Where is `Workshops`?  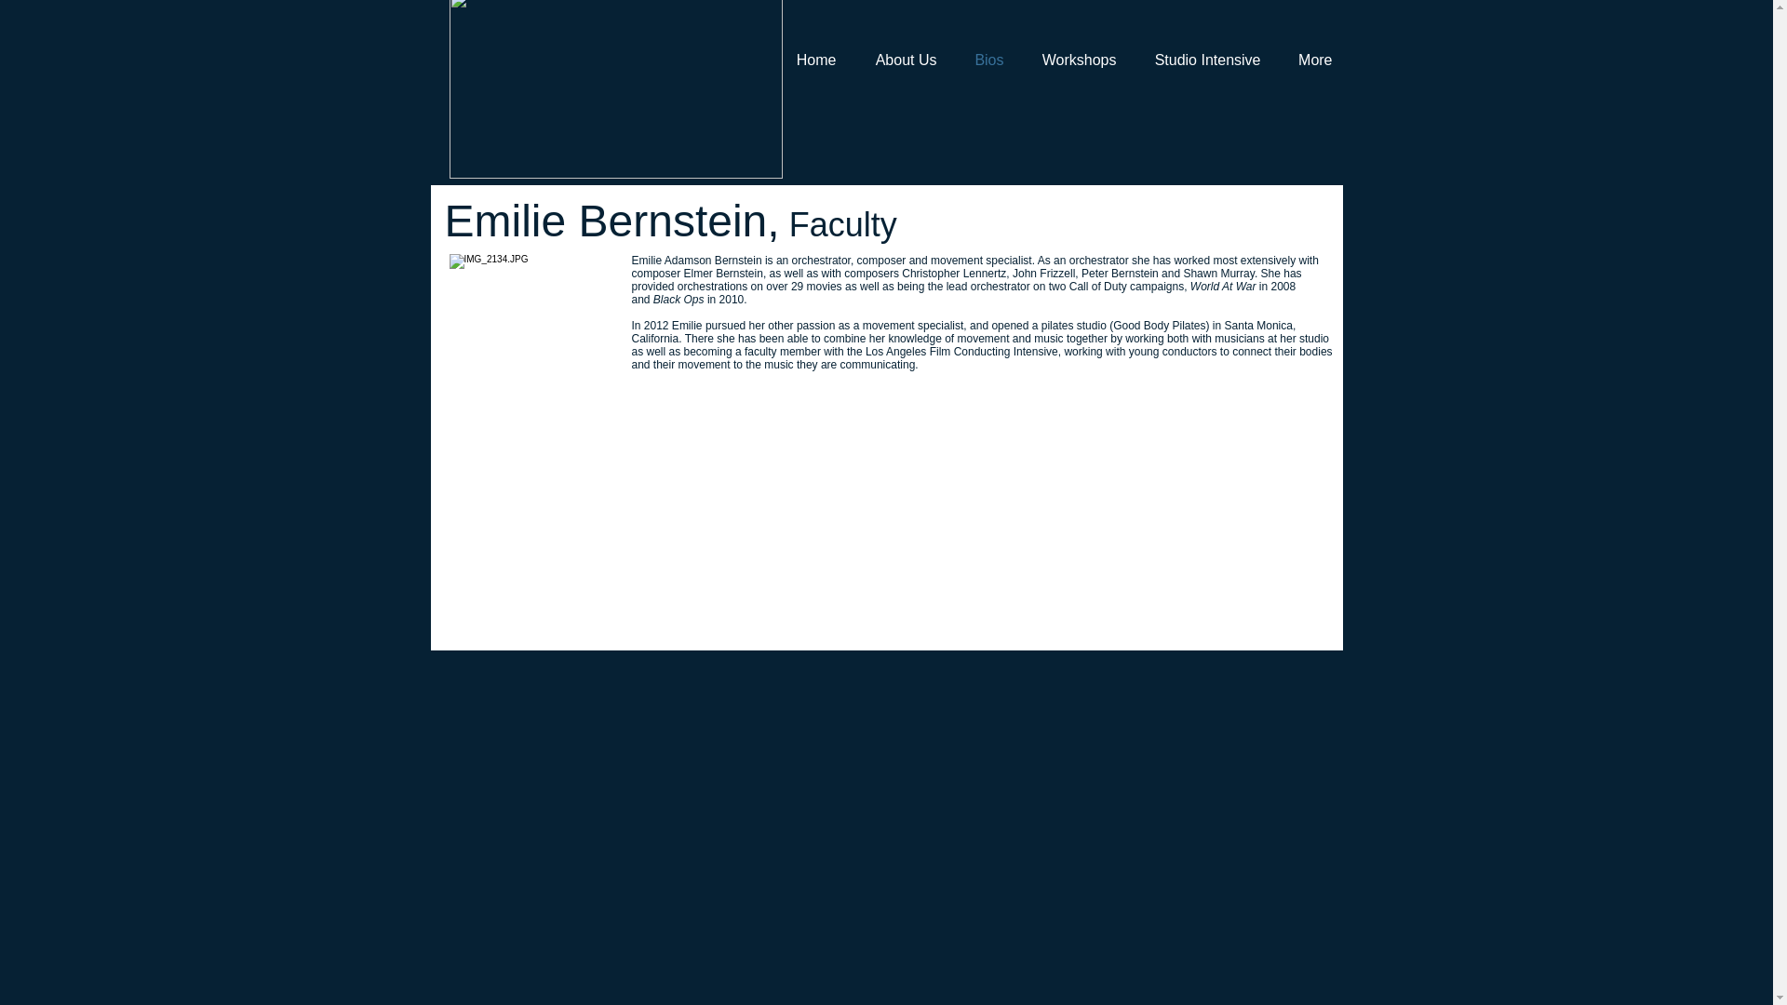
Workshops is located at coordinates (1078, 60).